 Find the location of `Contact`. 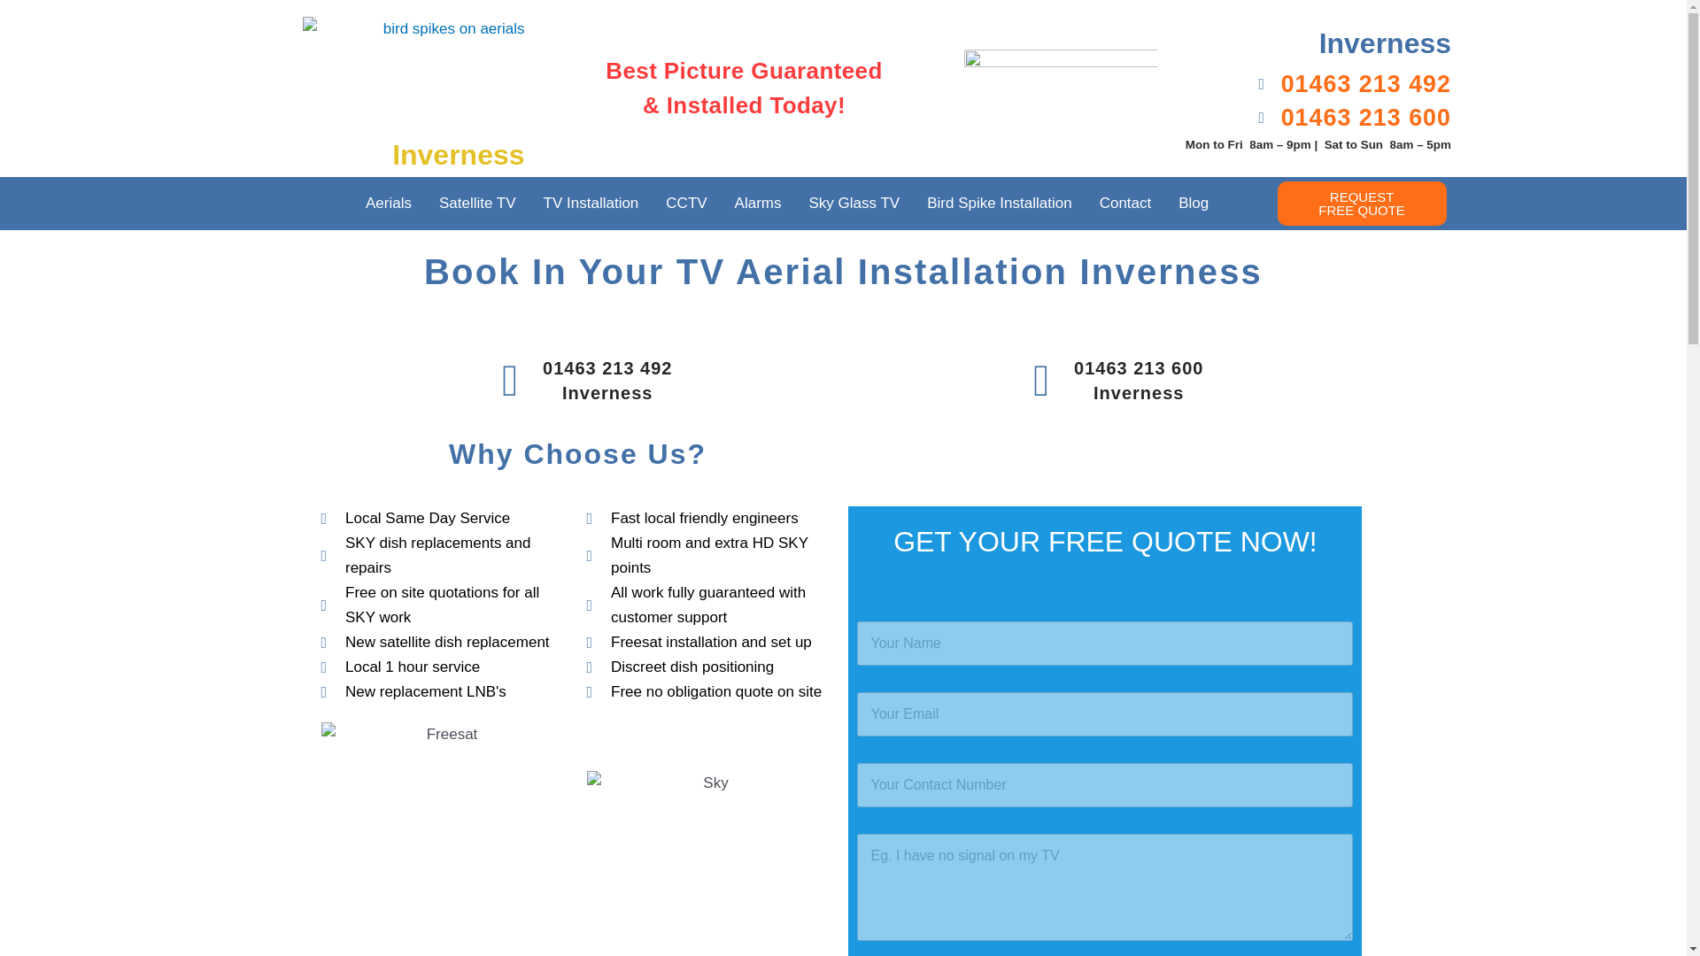

Contact is located at coordinates (1124, 204).